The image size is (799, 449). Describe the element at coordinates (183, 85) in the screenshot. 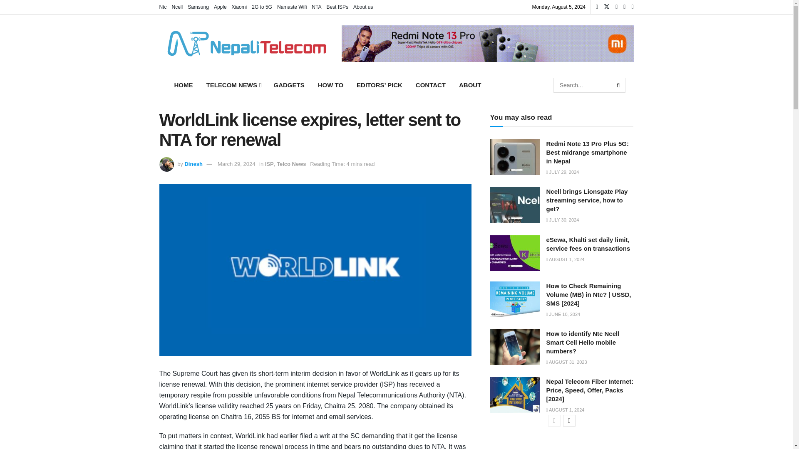

I see `HOME` at that location.